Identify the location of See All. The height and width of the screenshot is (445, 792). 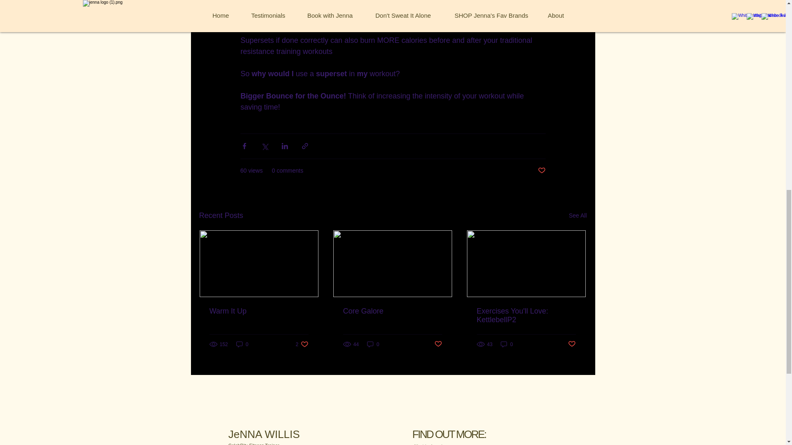
(577, 215).